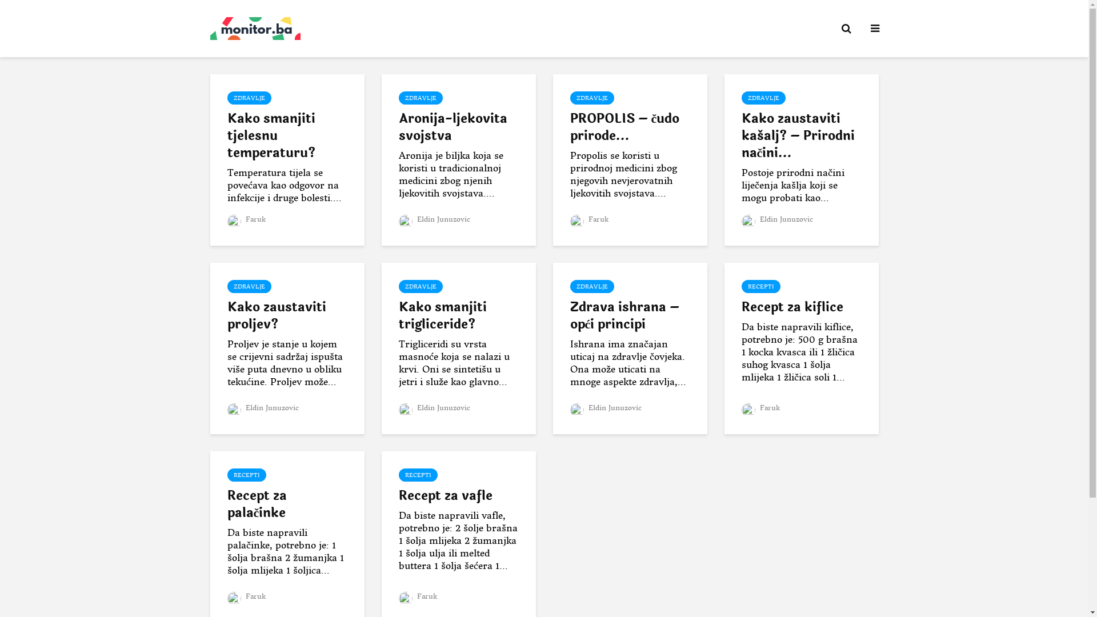  What do you see at coordinates (418, 596) in the screenshot?
I see `Faruk` at bounding box center [418, 596].